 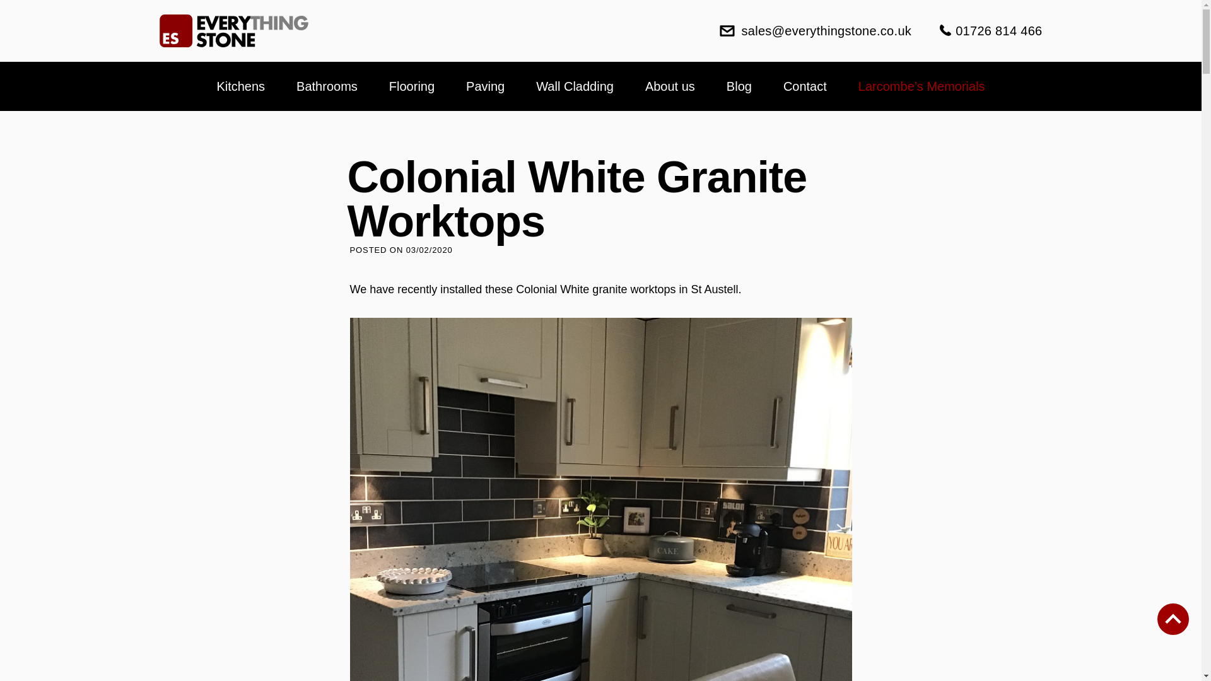 What do you see at coordinates (575, 86) in the screenshot?
I see `Wall Cladding` at bounding box center [575, 86].